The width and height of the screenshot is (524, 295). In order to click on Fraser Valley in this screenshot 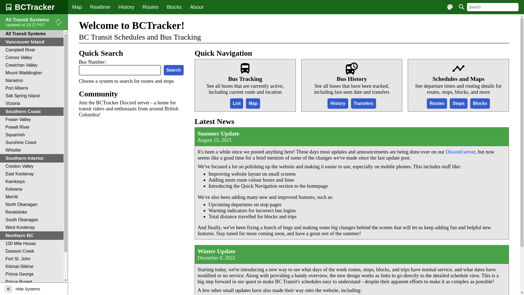, I will do `click(32, 120)`.